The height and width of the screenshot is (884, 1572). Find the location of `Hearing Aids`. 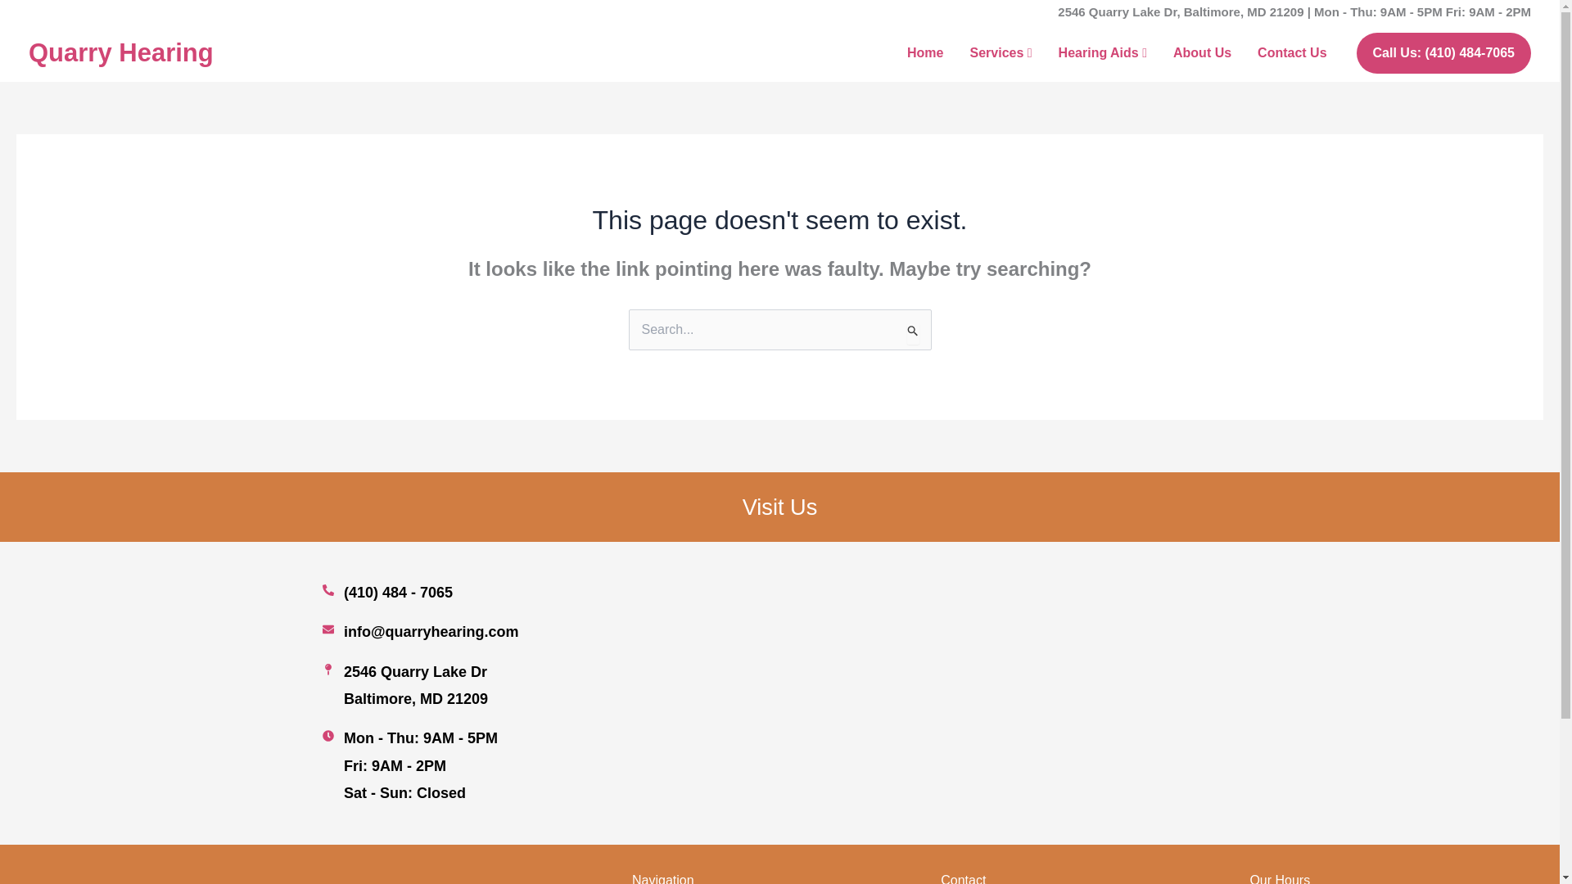

Hearing Aids is located at coordinates (1102, 52).